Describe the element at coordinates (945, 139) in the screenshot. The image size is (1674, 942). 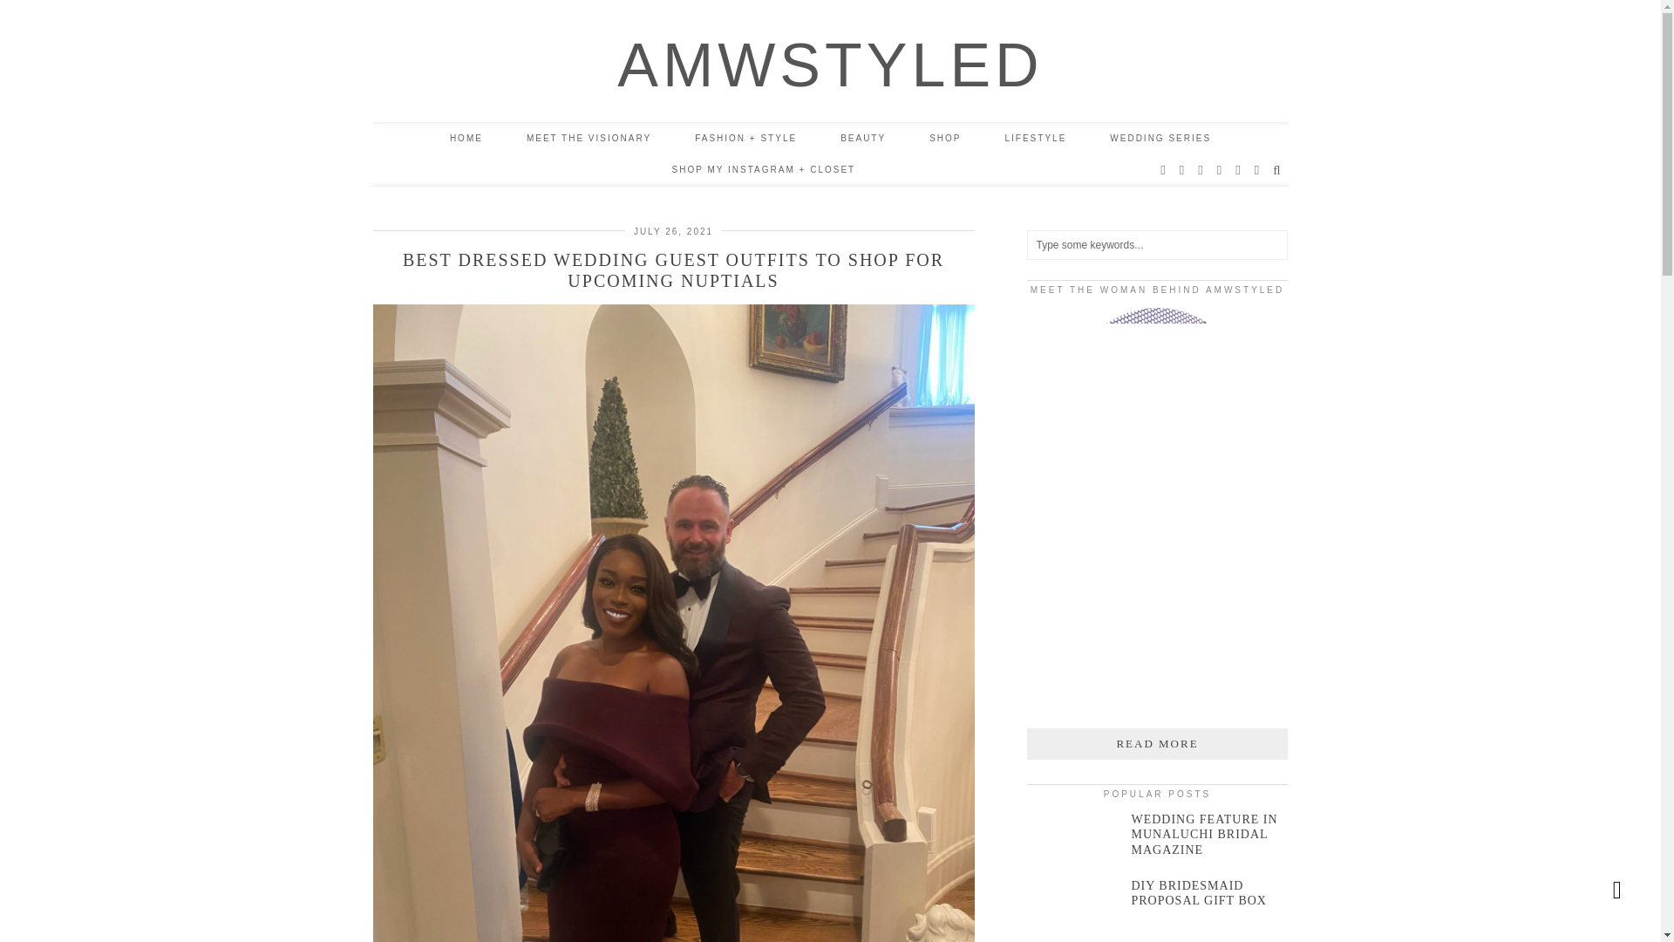
I see `SHOP` at that location.